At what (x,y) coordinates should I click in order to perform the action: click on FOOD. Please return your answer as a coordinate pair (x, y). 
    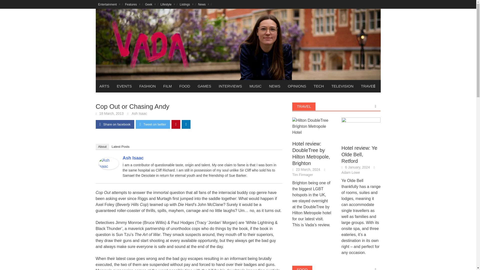
    Looking at the image, I should click on (184, 86).